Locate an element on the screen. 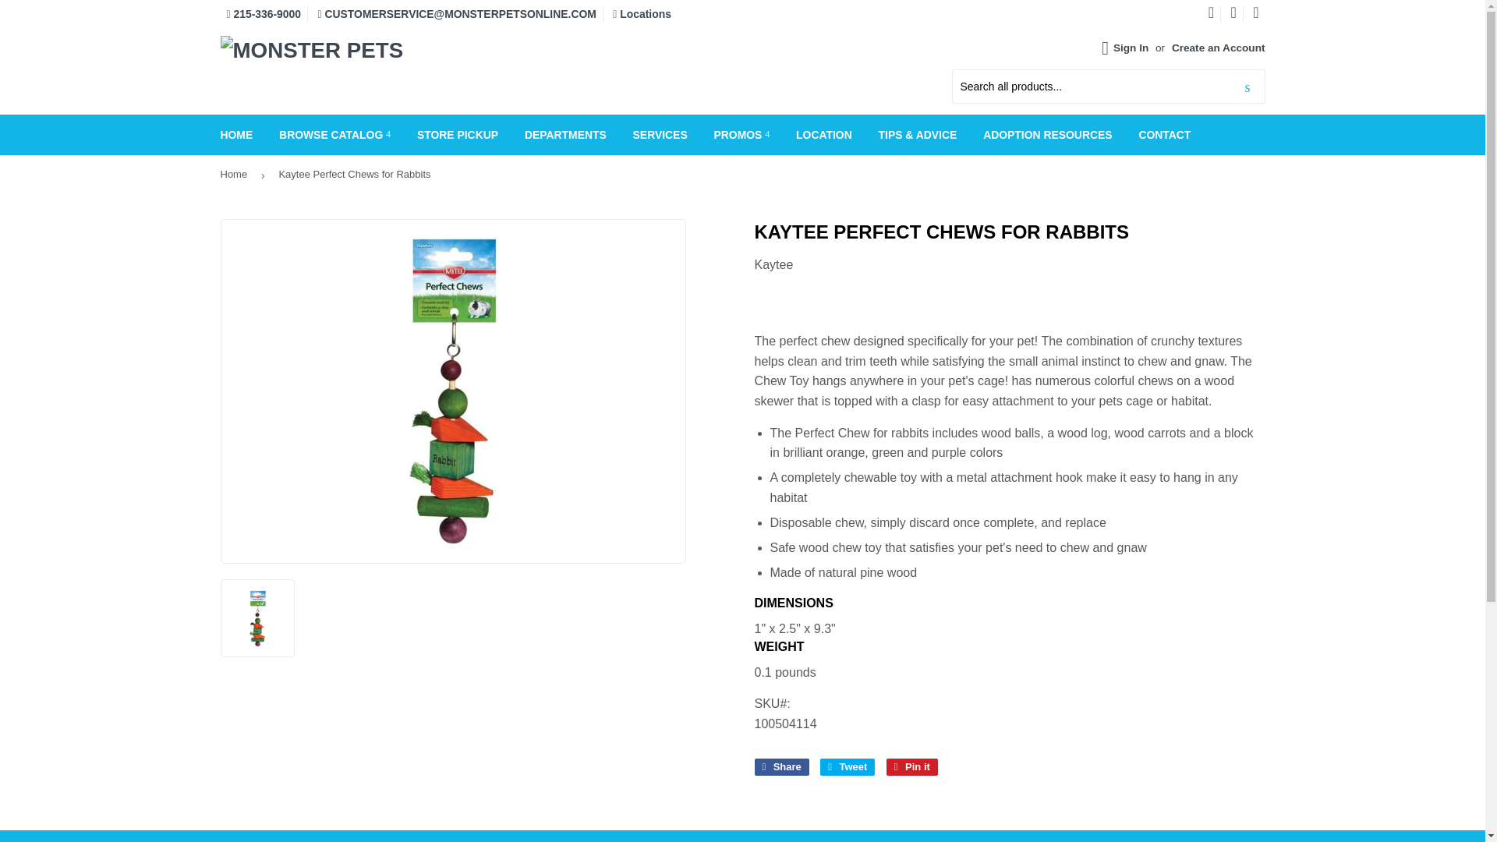 This screenshot has width=1497, height=842.  215-336-9000 is located at coordinates (263, 13).